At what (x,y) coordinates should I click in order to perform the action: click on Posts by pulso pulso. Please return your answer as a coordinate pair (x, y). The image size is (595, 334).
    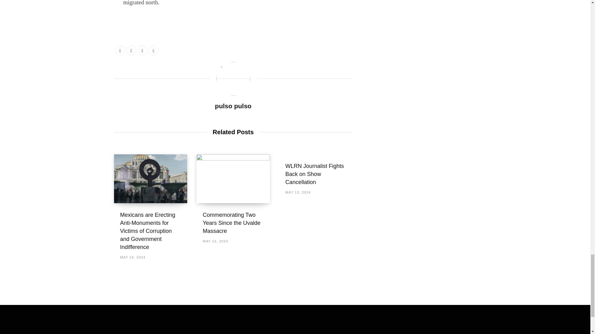
    Looking at the image, I should click on (233, 106).